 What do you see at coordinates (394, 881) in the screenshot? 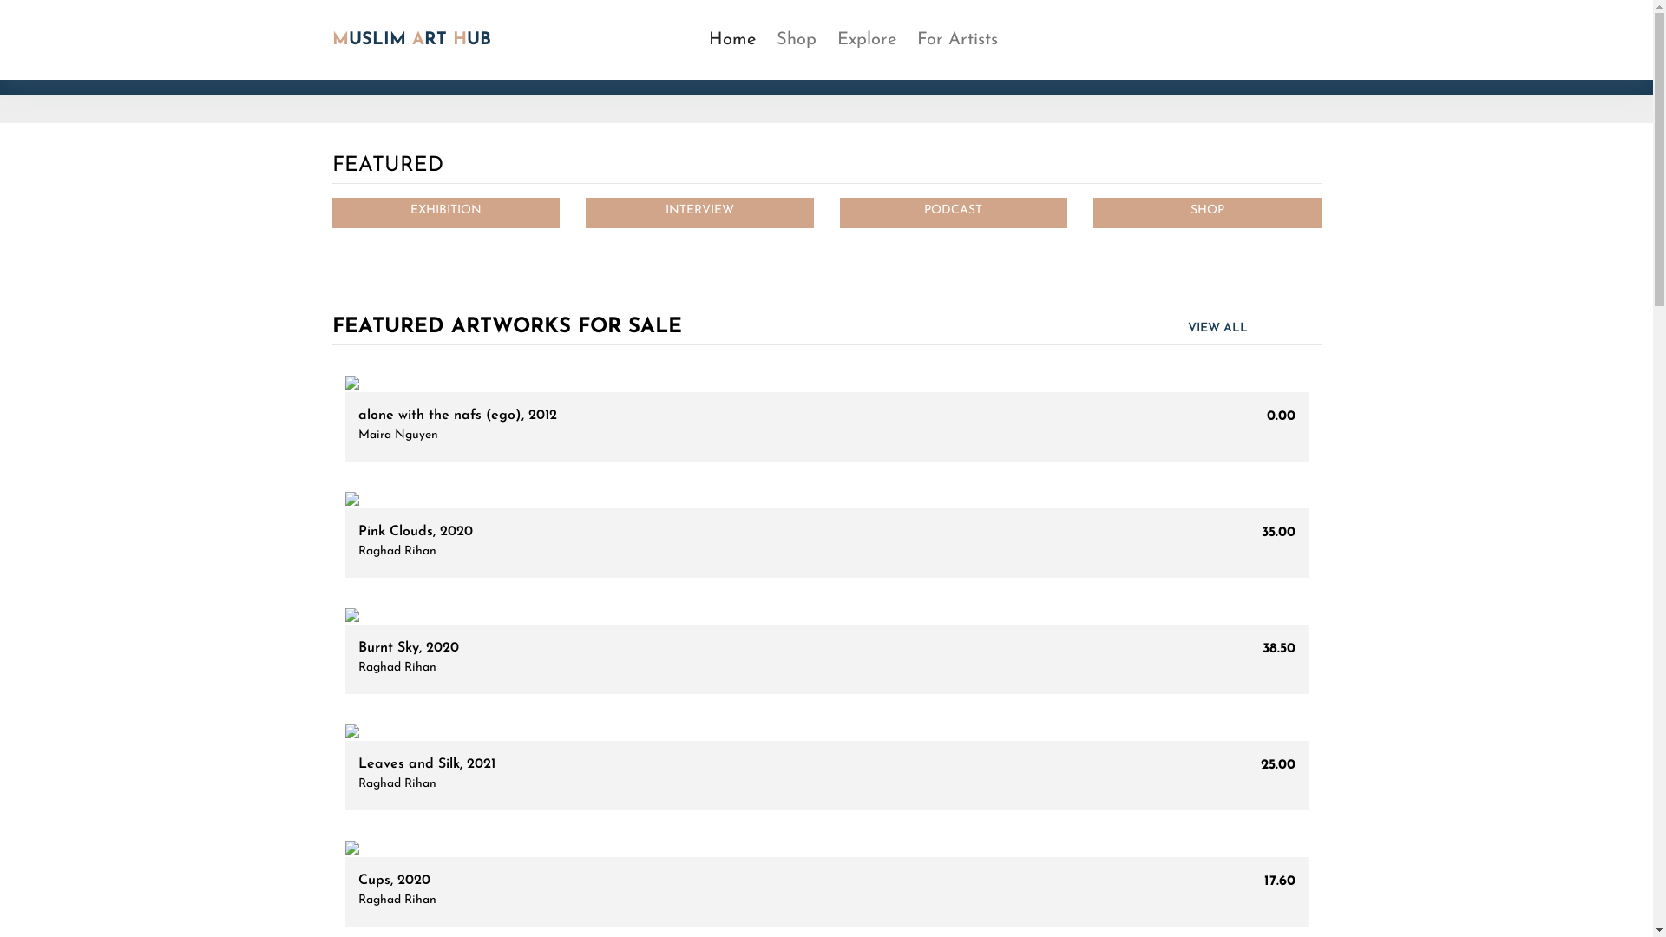
I see `Cups, 2020` at bounding box center [394, 881].